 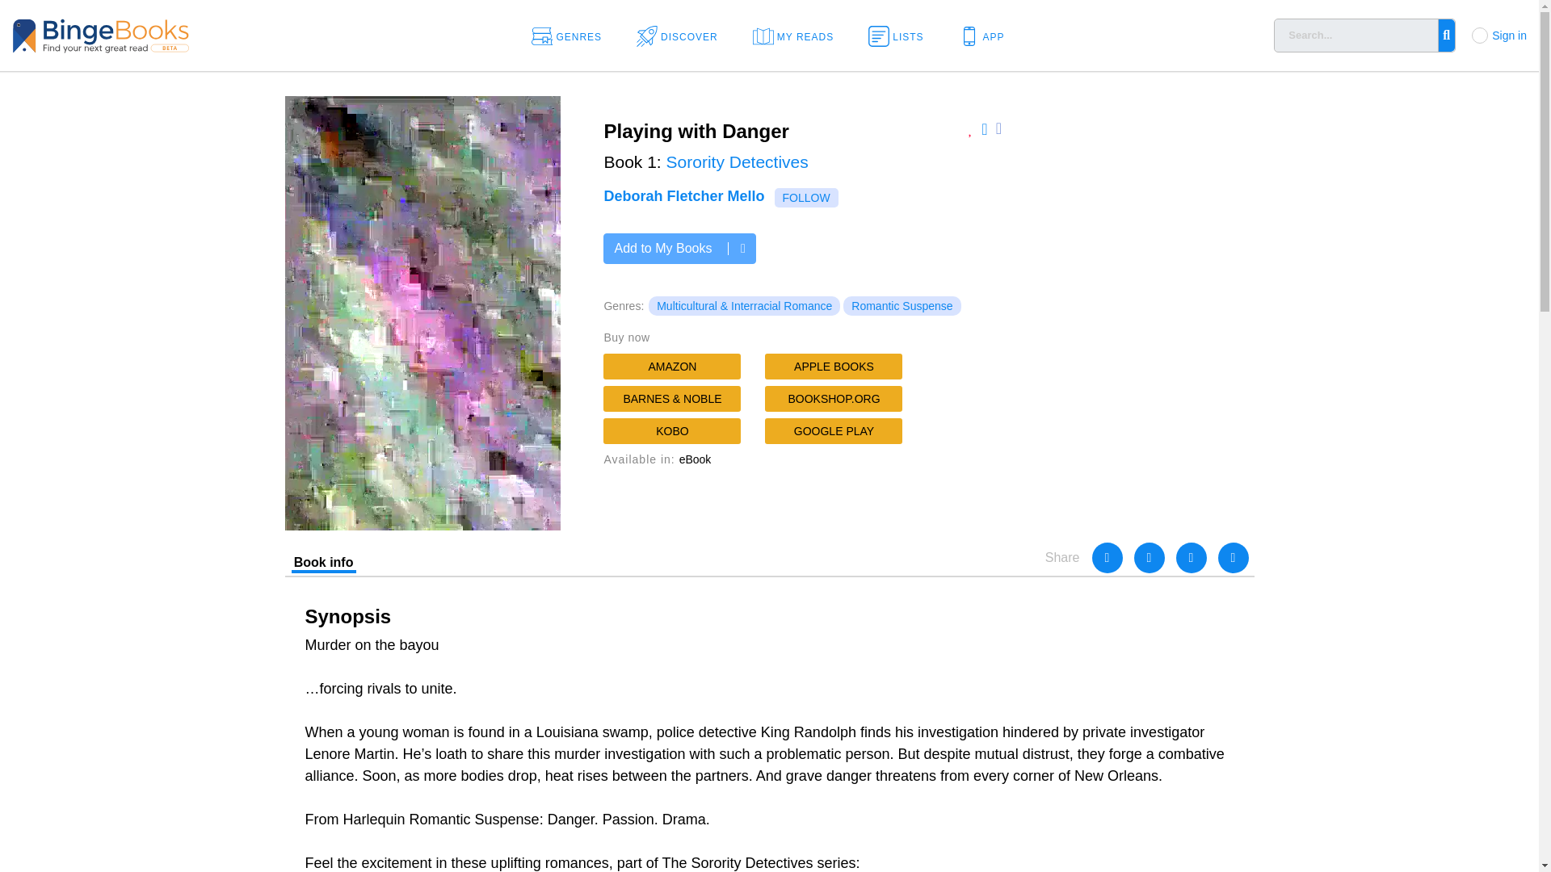 What do you see at coordinates (798, 36) in the screenshot?
I see `My reads` at bounding box center [798, 36].